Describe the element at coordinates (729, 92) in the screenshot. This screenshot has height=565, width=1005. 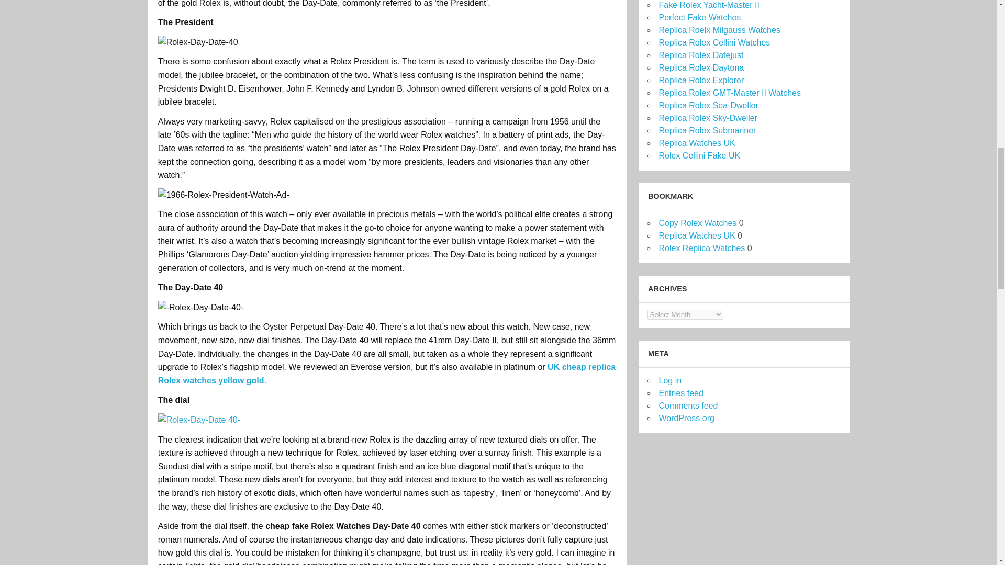
I see `Replica Rolex GMT-Master II Watches` at that location.